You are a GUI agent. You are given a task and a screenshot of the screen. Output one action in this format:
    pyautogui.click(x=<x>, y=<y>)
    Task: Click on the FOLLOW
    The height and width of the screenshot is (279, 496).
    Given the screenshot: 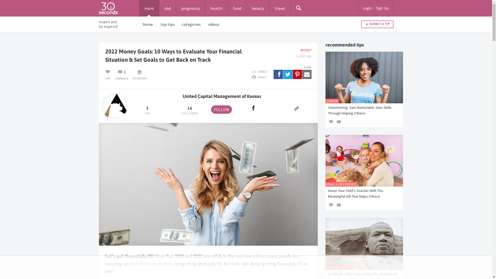 What is the action you would take?
    pyautogui.click(x=222, y=110)
    